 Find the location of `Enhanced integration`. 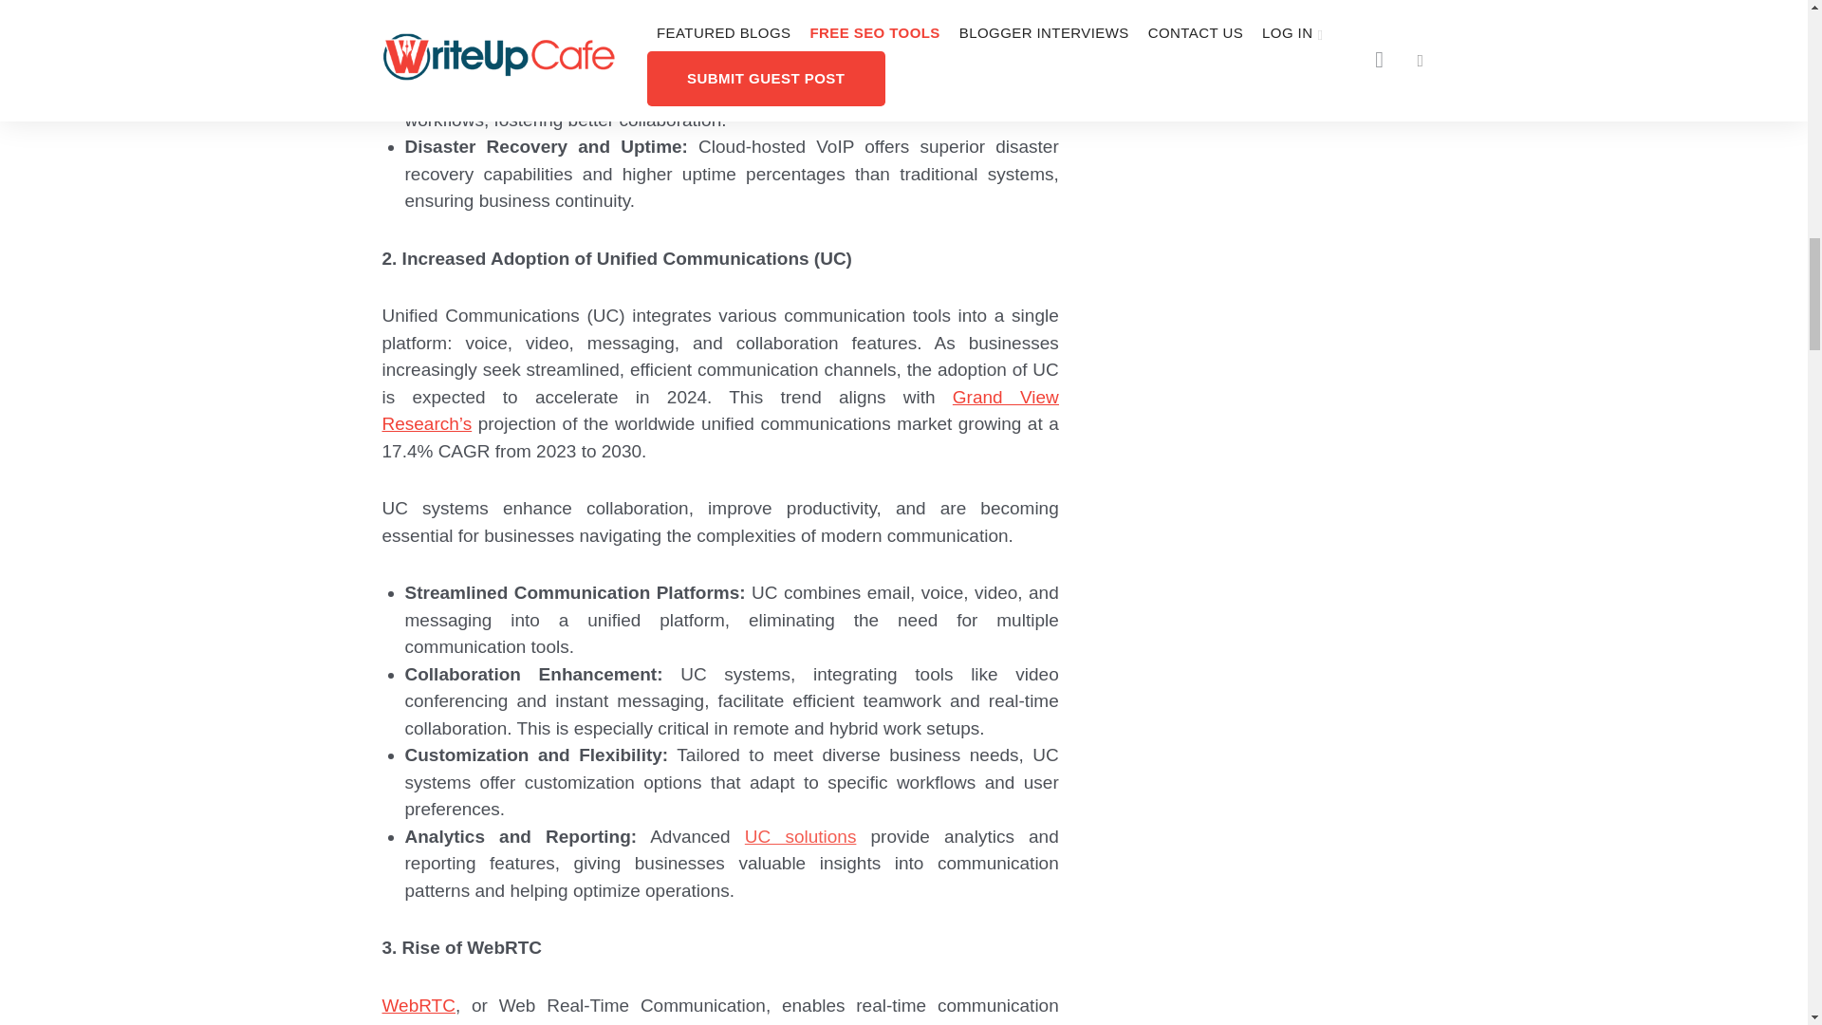

Enhanced integration is located at coordinates (757, 65).